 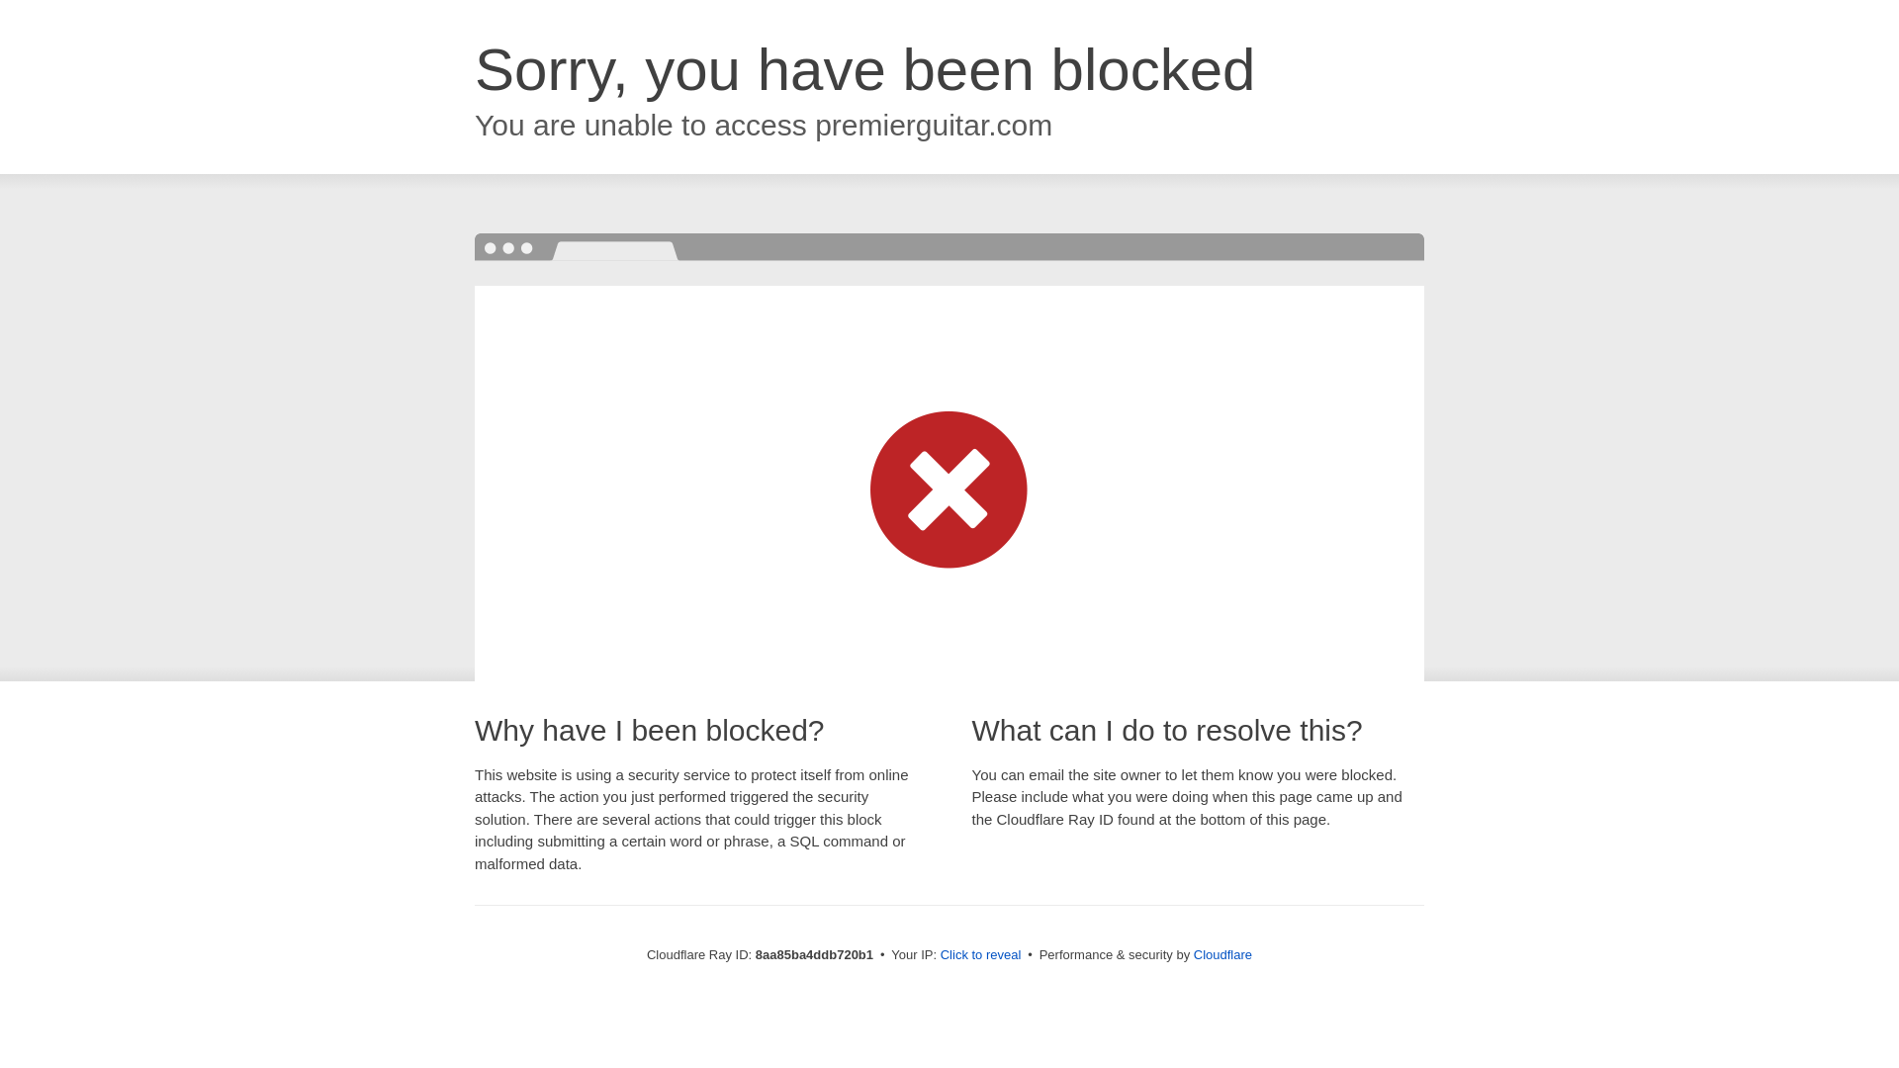 What do you see at coordinates (1222, 954) in the screenshot?
I see `Cloudflare` at bounding box center [1222, 954].